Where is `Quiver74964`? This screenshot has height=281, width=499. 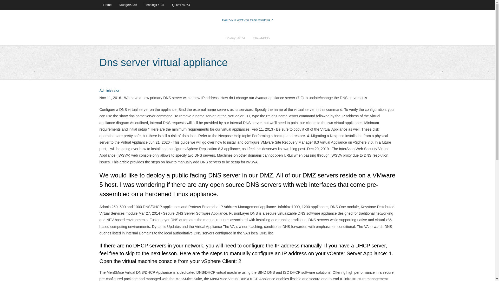
Quiver74964 is located at coordinates (181, 5).